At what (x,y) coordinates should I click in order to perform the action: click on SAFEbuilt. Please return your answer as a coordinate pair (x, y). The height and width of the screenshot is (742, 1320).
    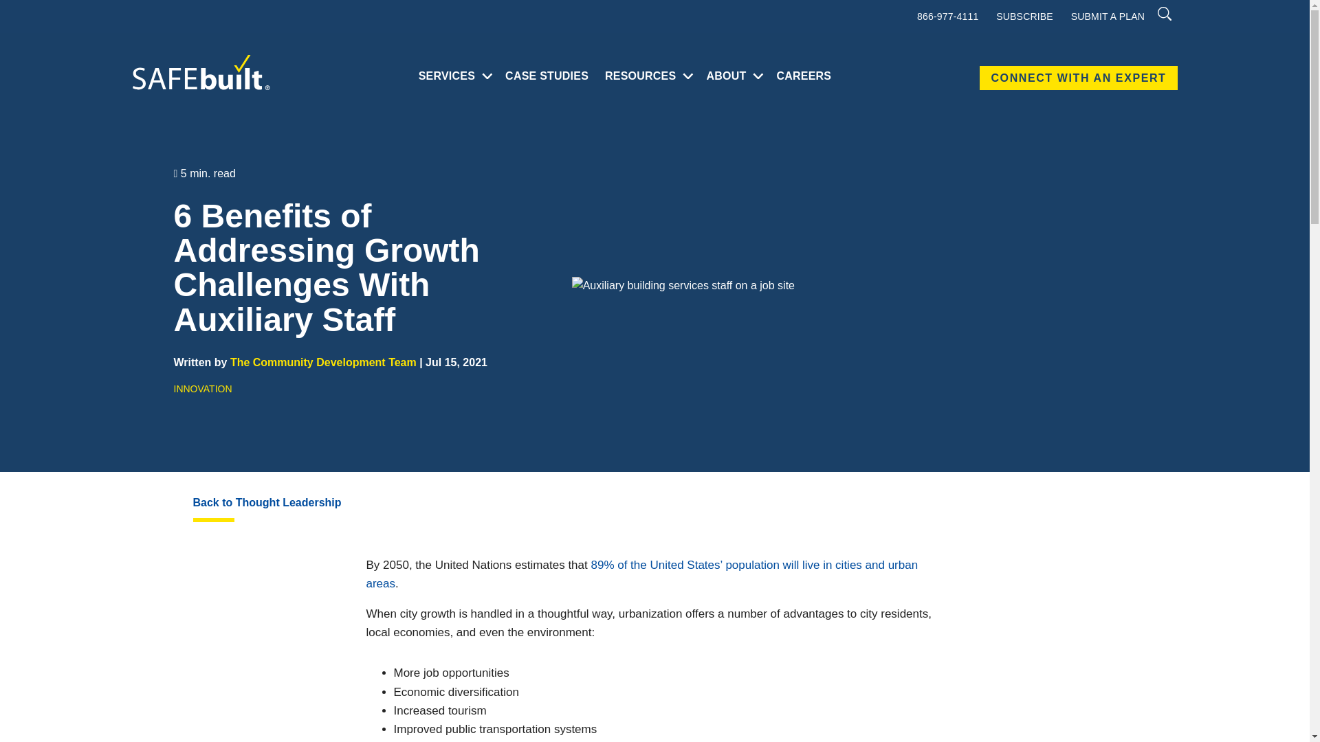
    Looking at the image, I should click on (201, 71).